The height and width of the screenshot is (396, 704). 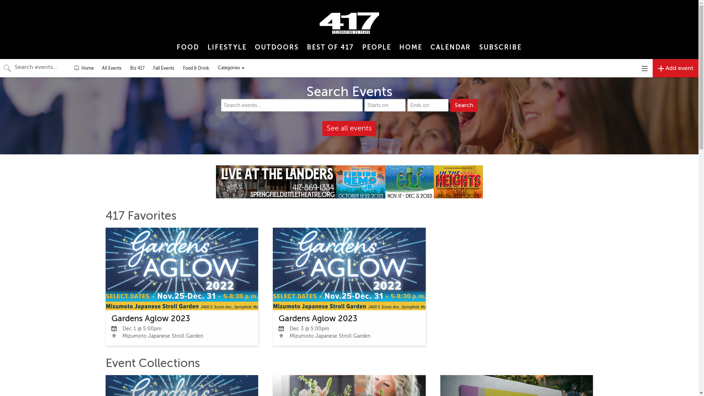 I want to click on Home, so click(x=84, y=68).